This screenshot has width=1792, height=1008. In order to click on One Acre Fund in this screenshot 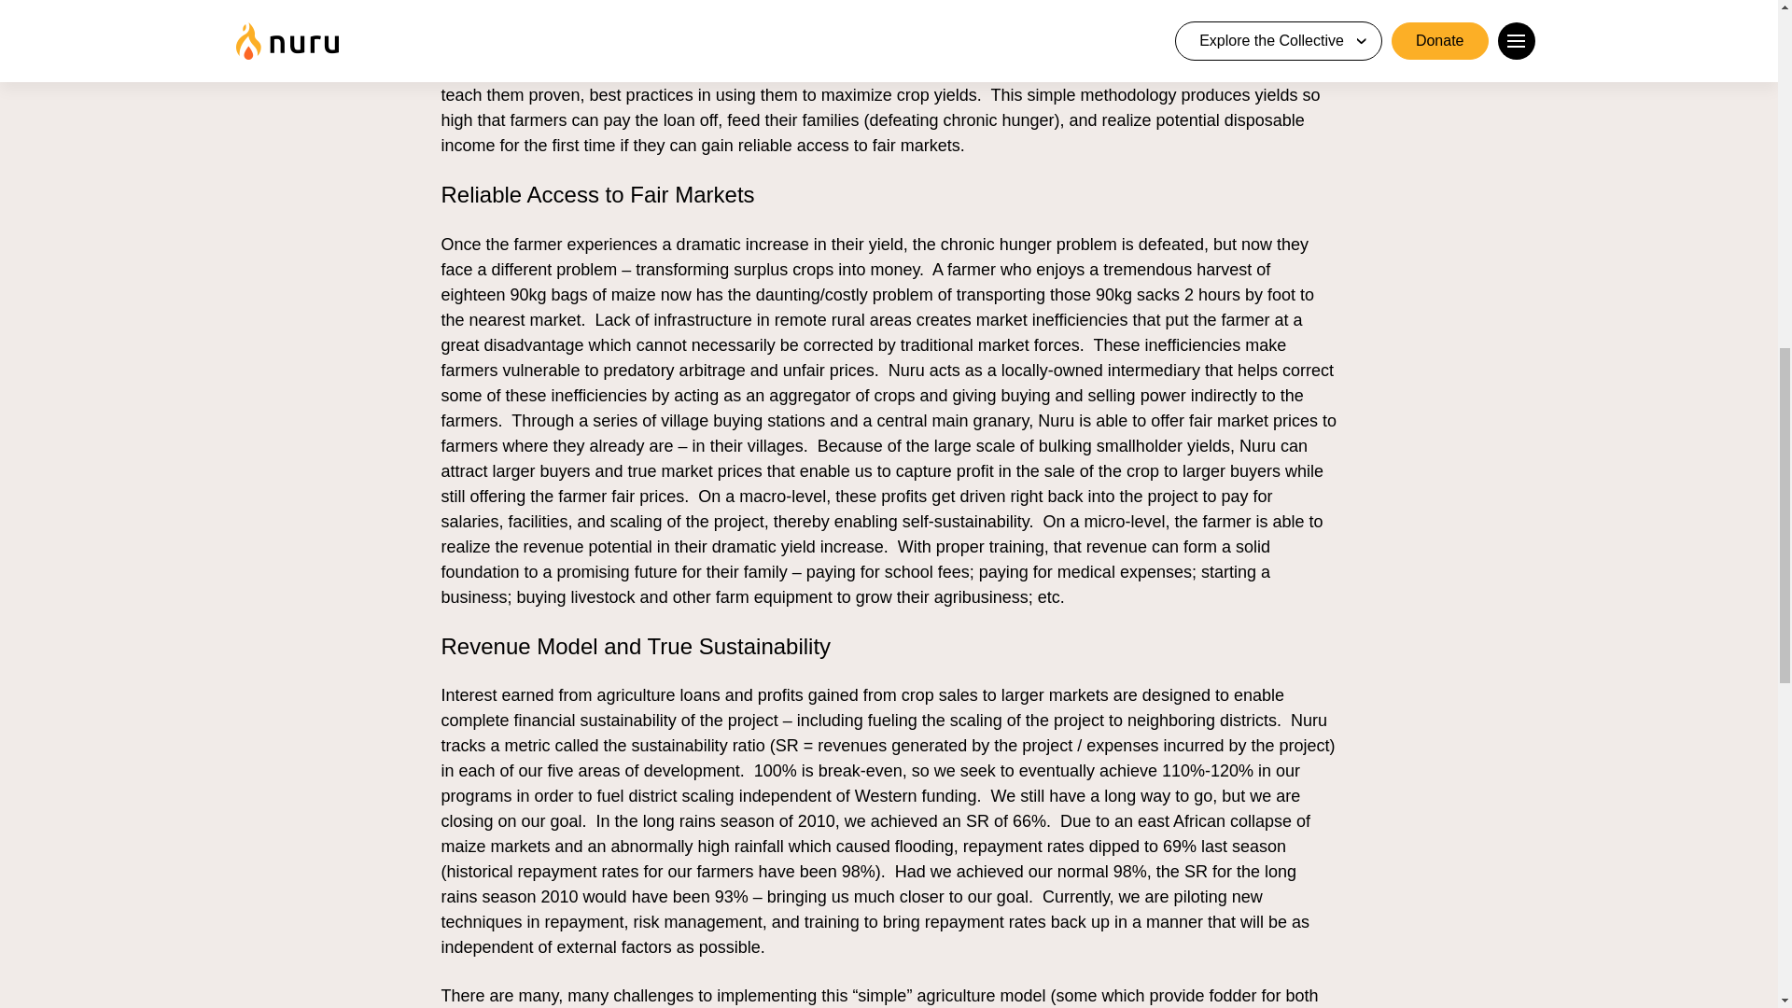, I will do `click(851, 19)`.